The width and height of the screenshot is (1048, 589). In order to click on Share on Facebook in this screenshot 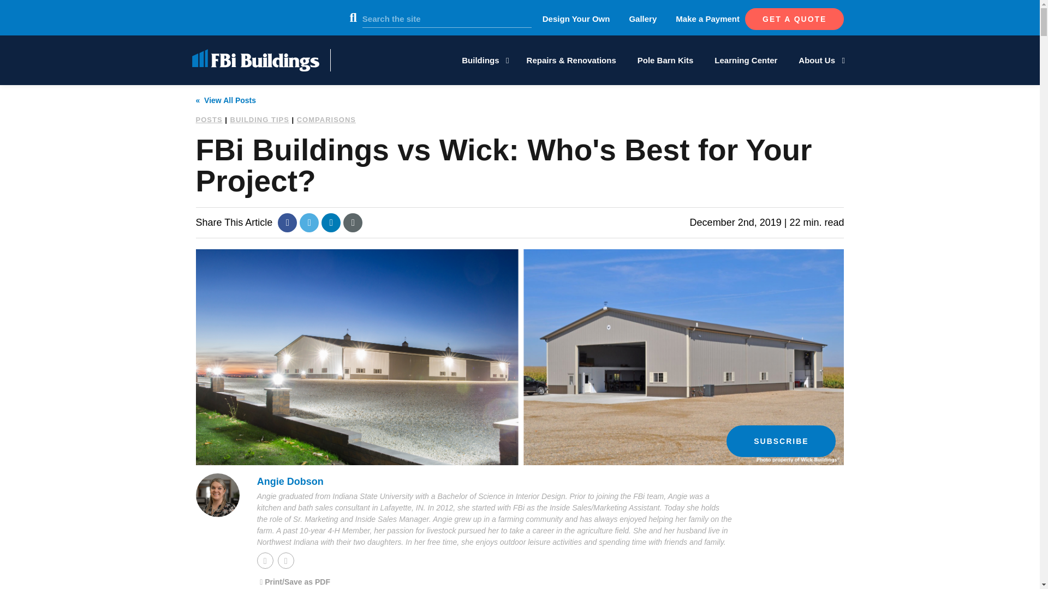, I will do `click(287, 223)`.